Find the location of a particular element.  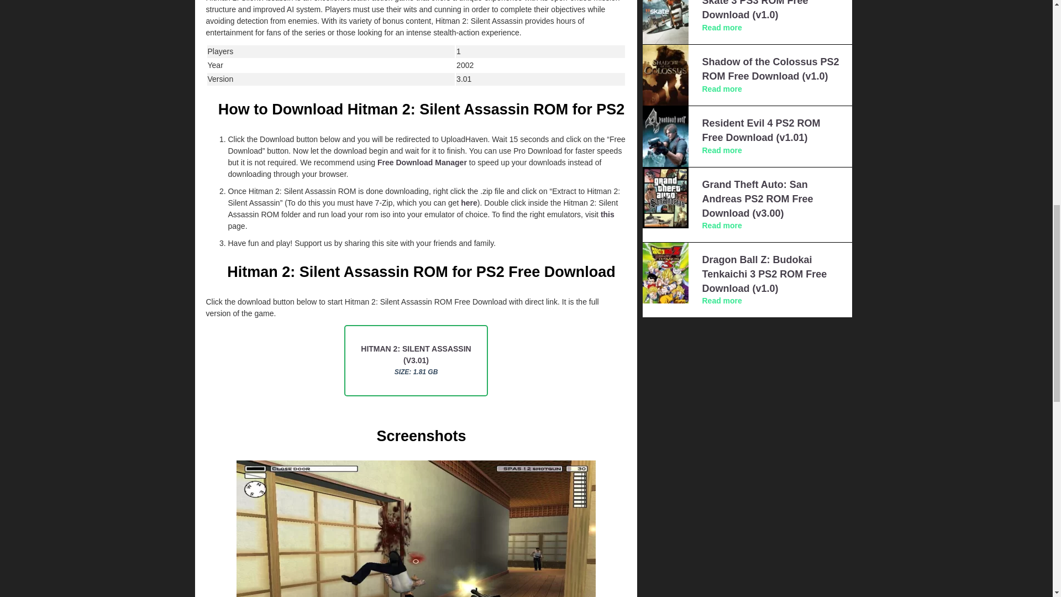

Free Download Manager is located at coordinates (422, 163).